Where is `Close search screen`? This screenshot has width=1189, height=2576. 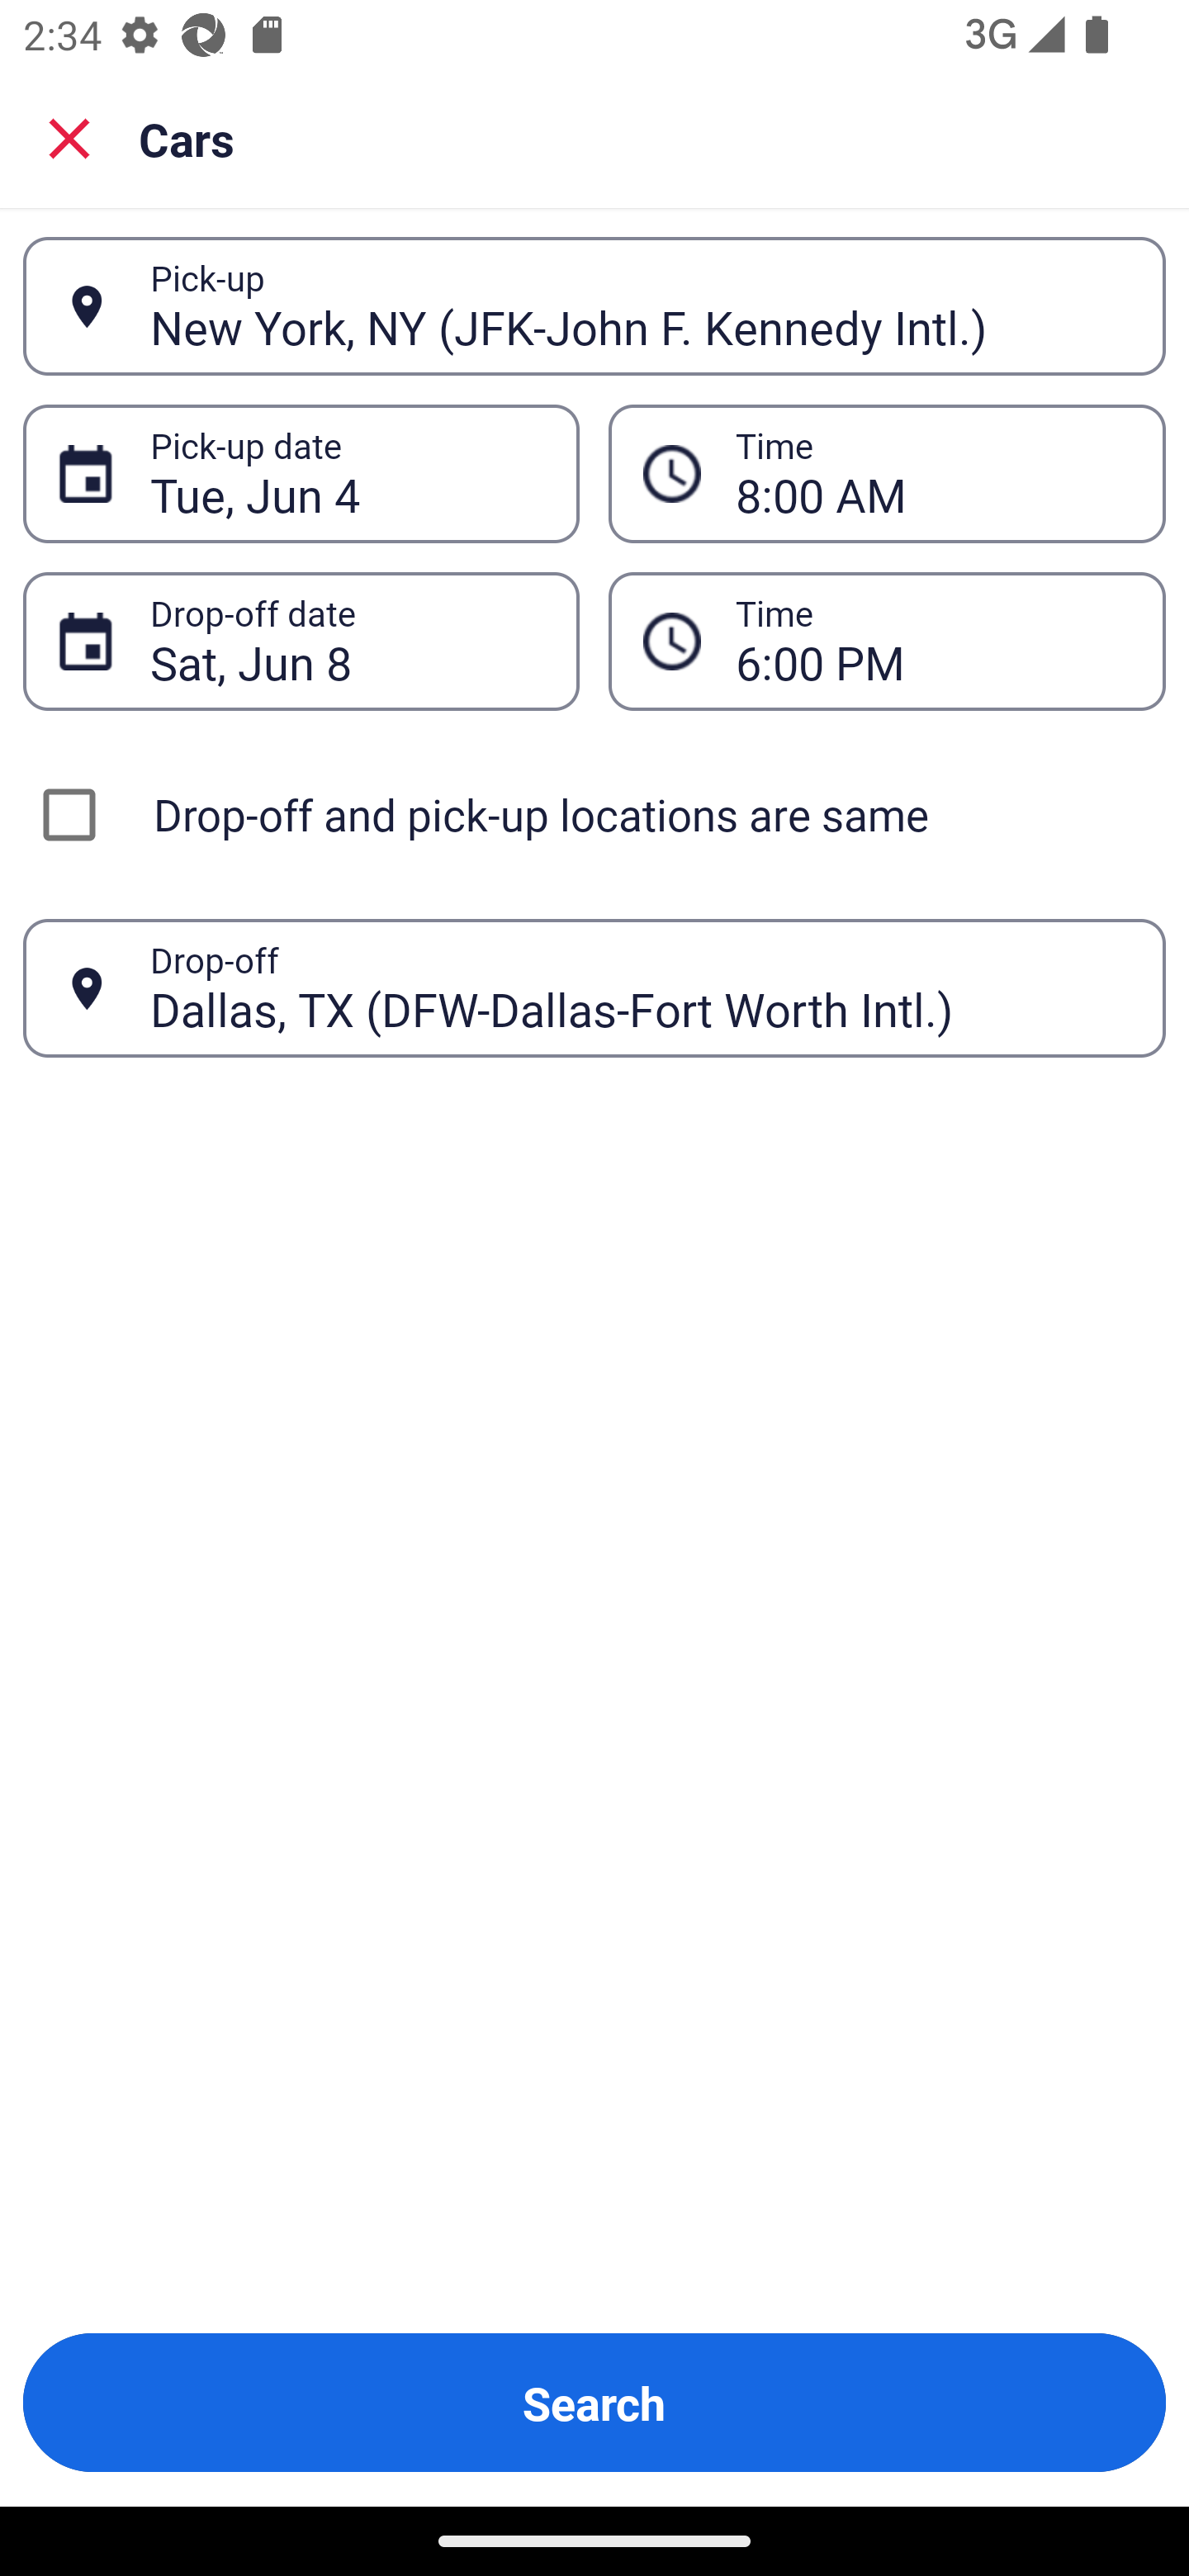
Close search screen is located at coordinates (69, 137).